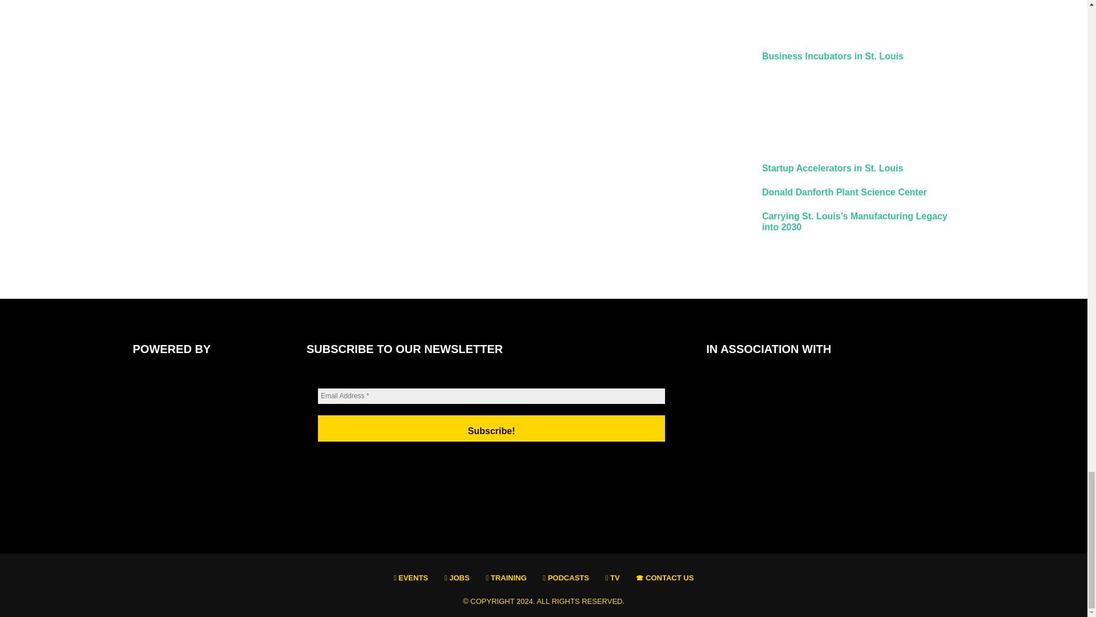 This screenshot has height=617, width=1096. I want to click on Powered by:, so click(204, 434).